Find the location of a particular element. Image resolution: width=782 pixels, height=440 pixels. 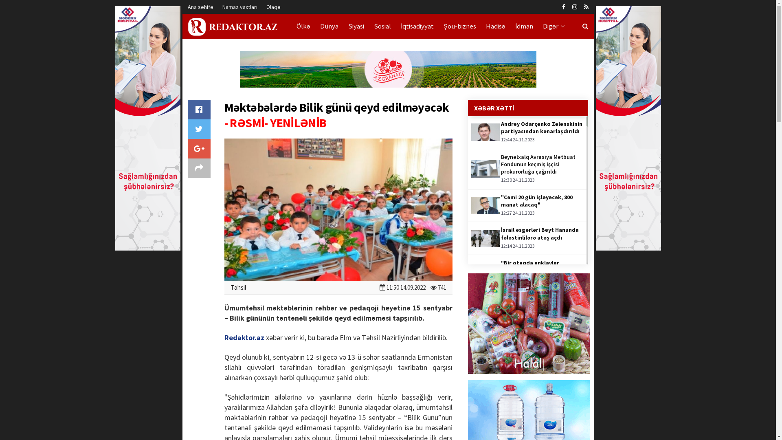

Redaktor.az is located at coordinates (244, 337).